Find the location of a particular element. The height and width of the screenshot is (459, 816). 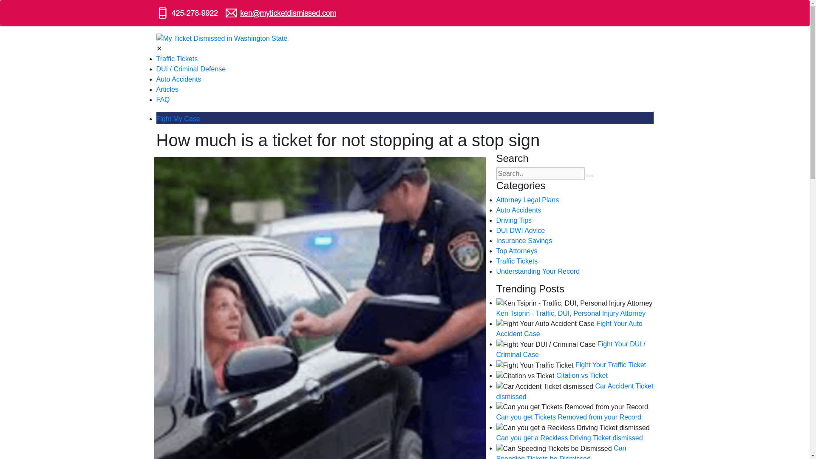

Citation vs Ticket is located at coordinates (582, 375).